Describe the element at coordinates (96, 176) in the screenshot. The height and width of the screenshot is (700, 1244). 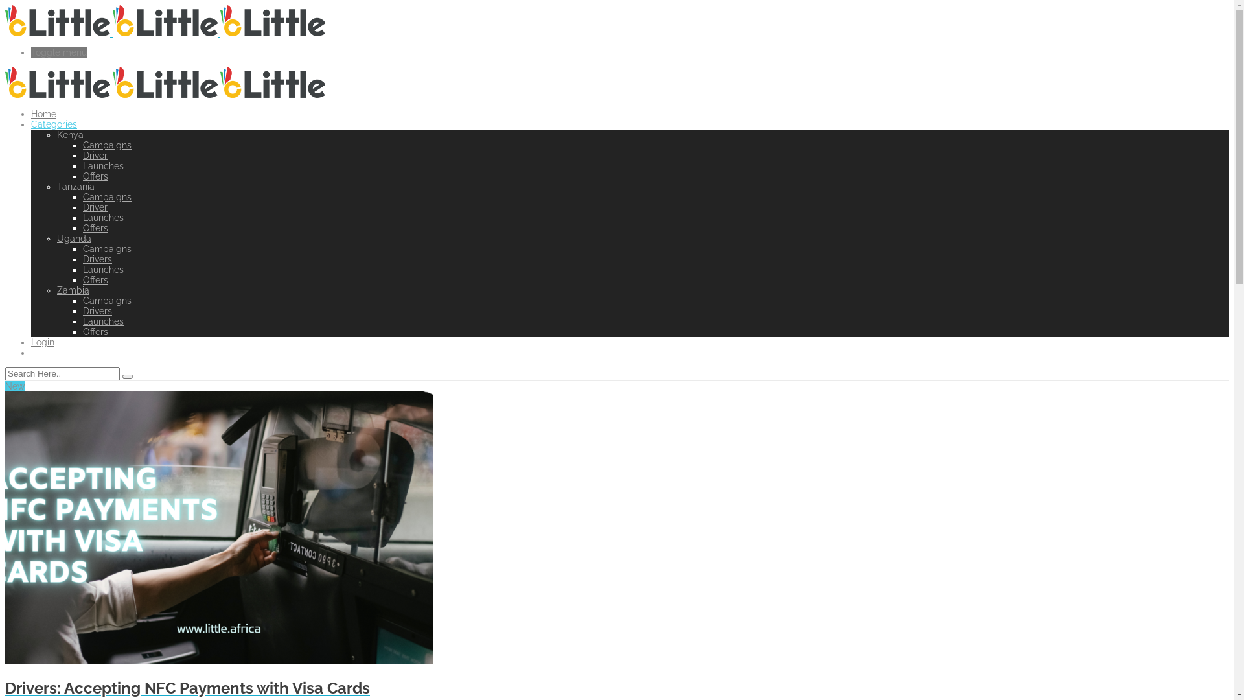
I see `Offers` at that location.